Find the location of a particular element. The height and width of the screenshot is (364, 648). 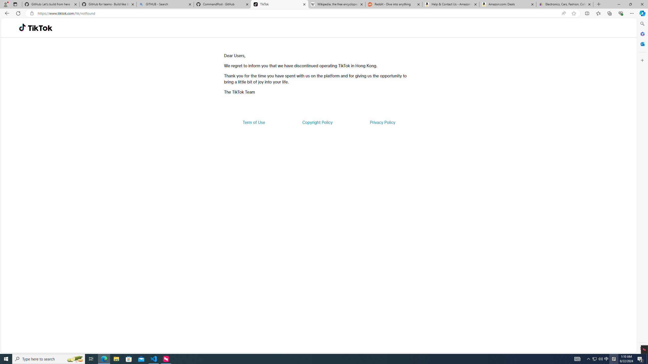

Amazon.com: Deals is located at coordinates (508, 4).